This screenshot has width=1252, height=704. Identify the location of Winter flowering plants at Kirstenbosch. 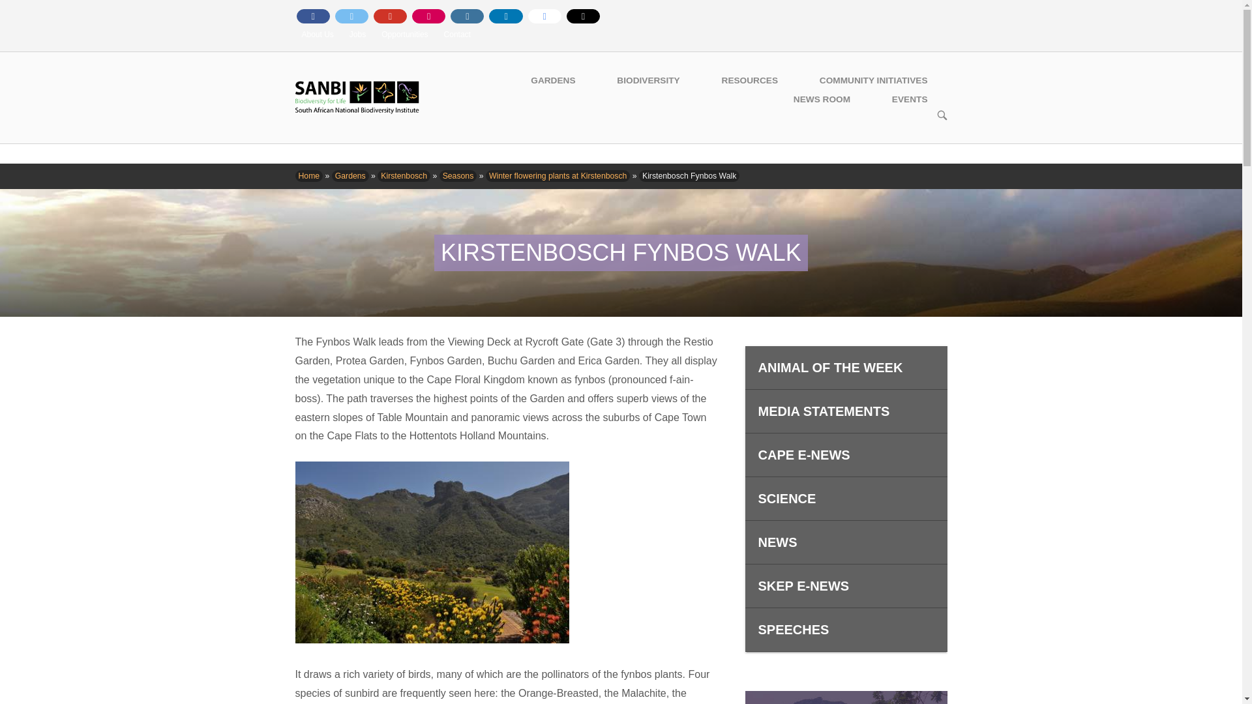
(557, 176).